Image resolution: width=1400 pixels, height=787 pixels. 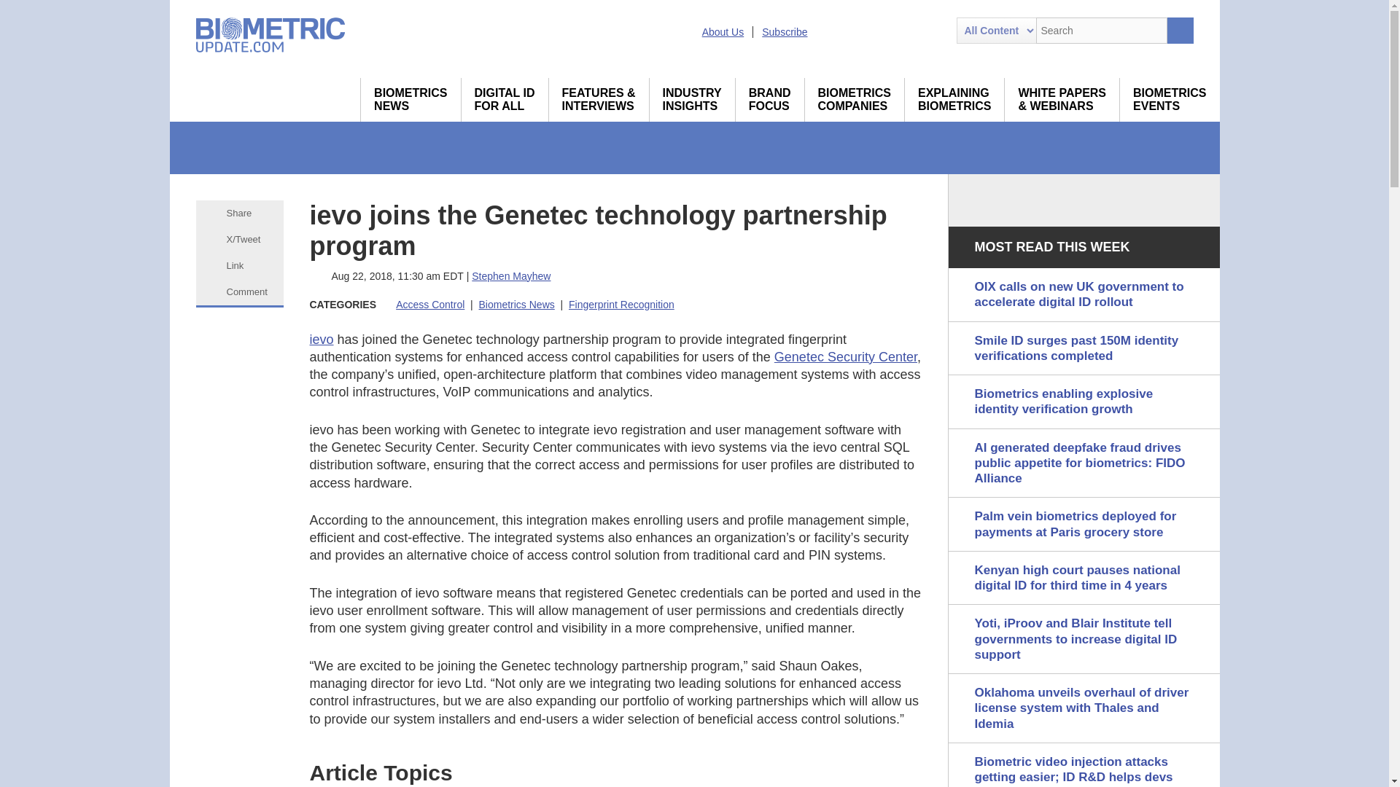 I want to click on Biometrics marketplace brand focus, so click(x=770, y=99).